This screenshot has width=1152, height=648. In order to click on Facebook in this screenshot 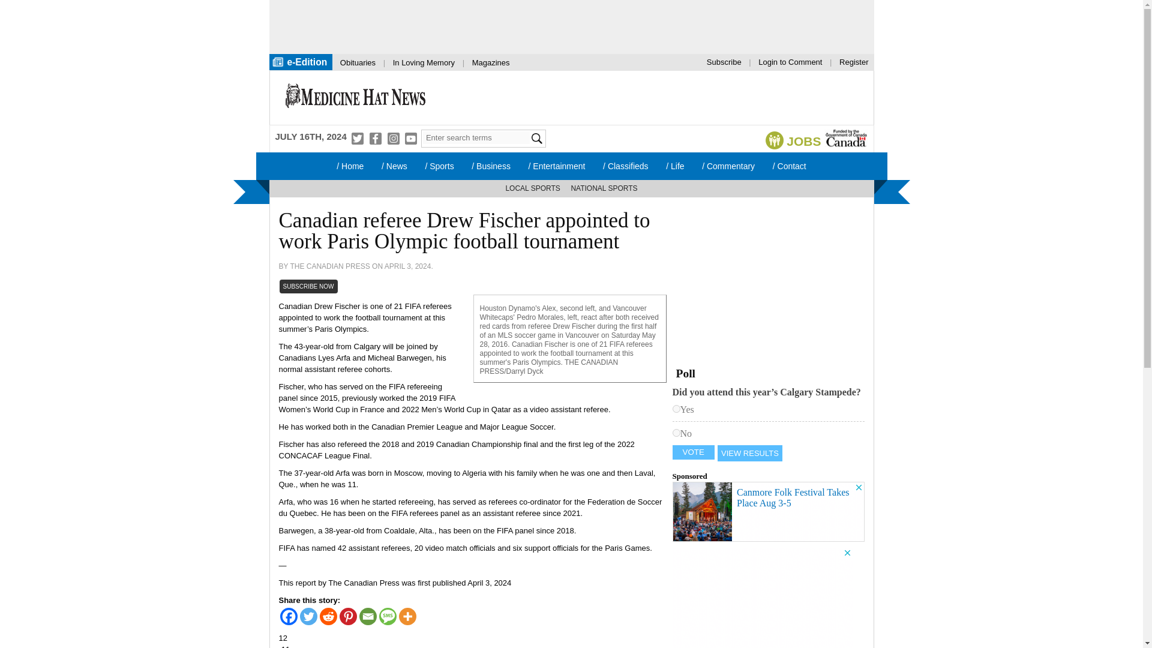, I will do `click(288, 617)`.